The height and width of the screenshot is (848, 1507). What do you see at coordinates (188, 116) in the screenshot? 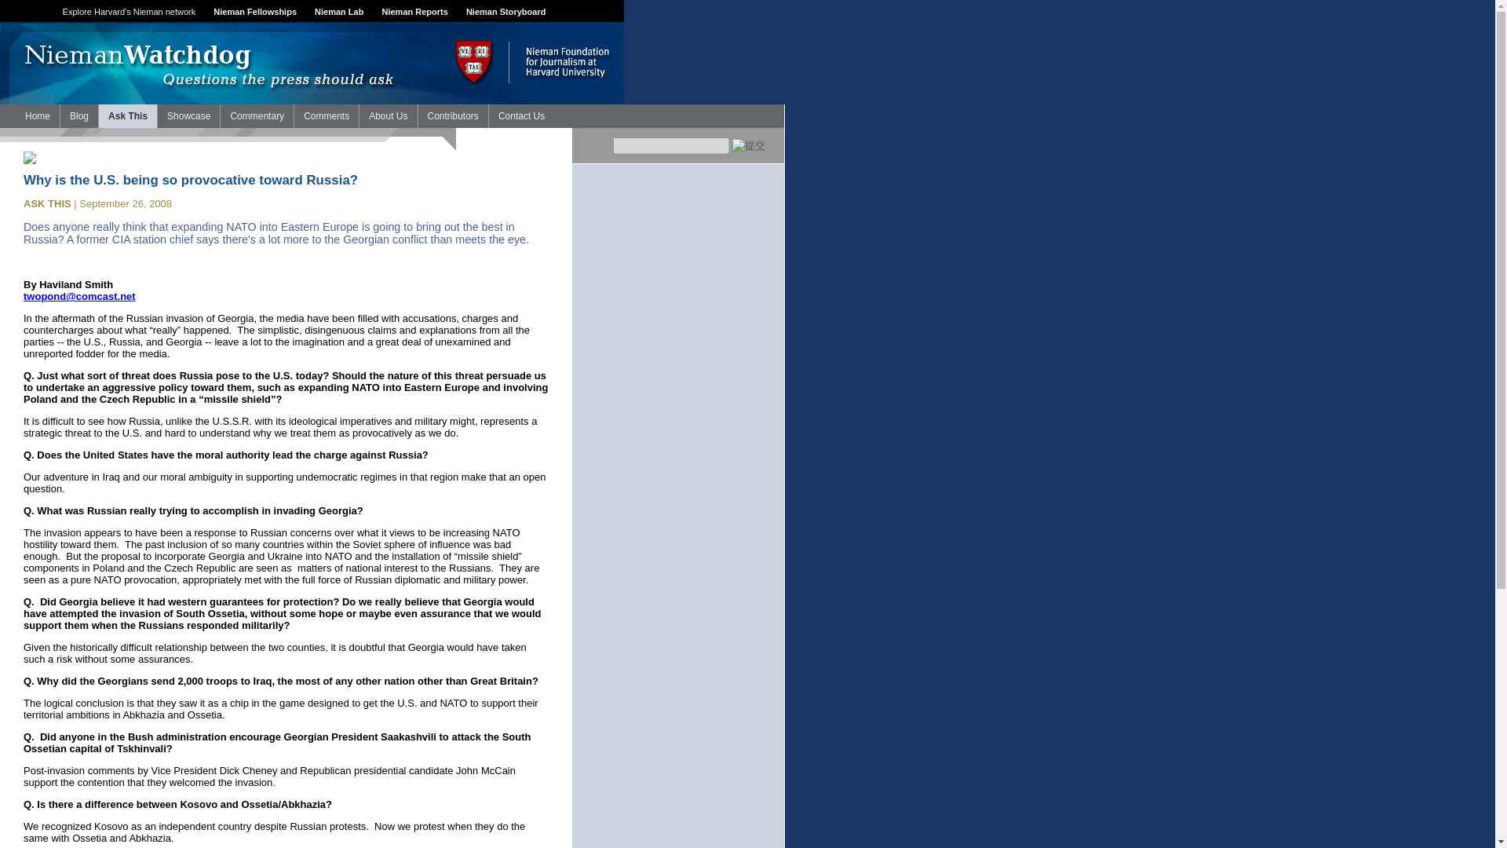
I see `Showcase` at bounding box center [188, 116].